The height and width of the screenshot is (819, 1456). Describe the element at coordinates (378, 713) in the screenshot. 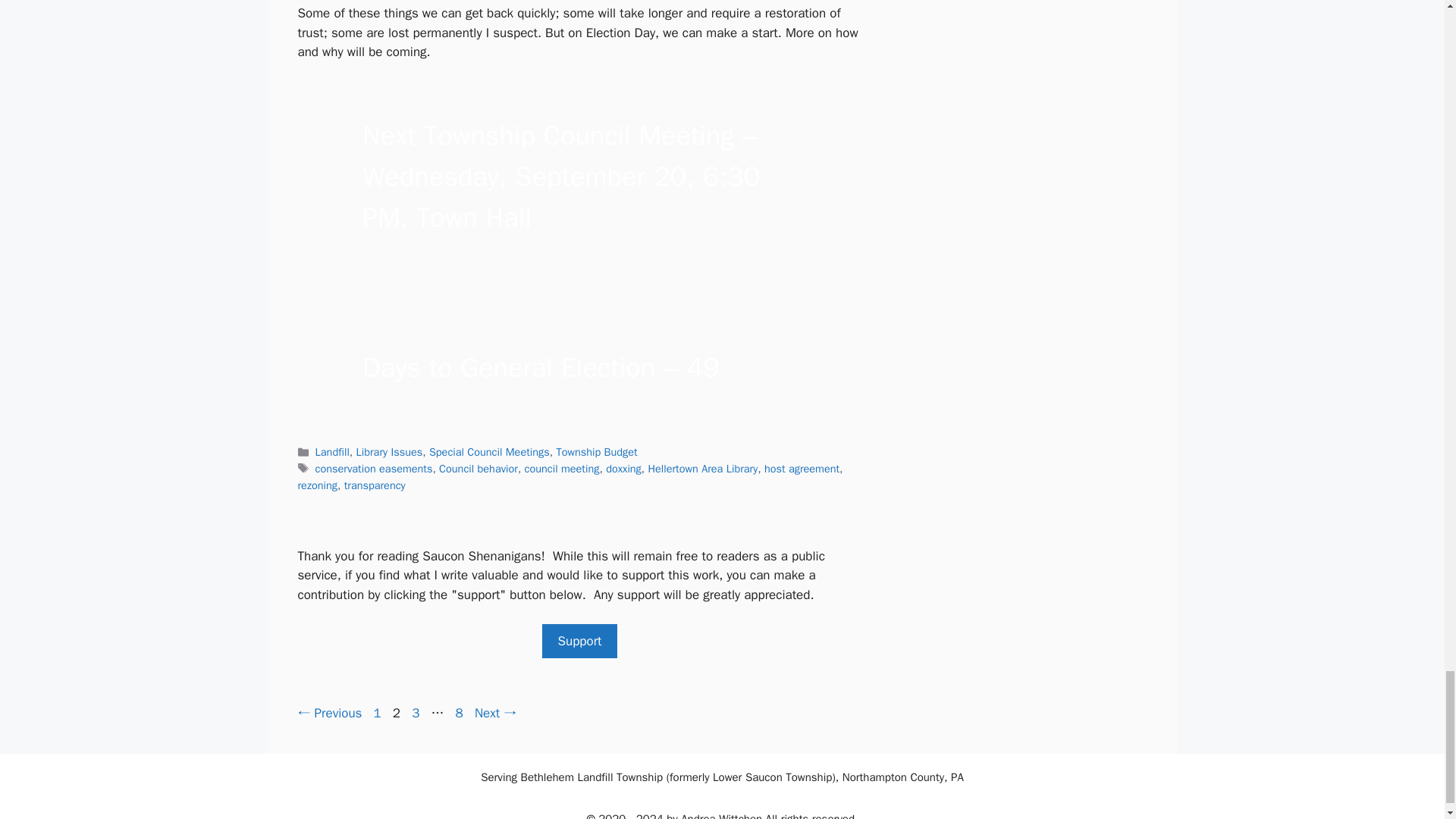

I see `doxxing` at that location.